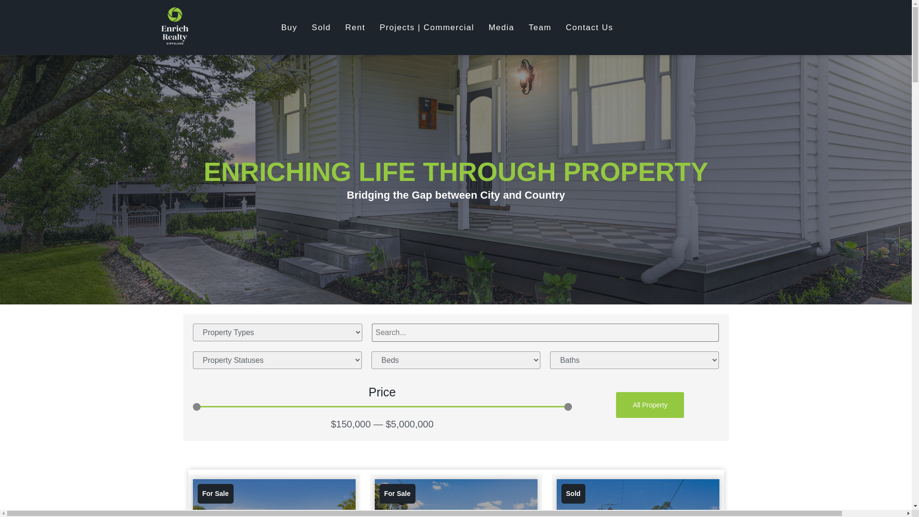 The height and width of the screenshot is (517, 919). I want to click on All Property, so click(650, 405).